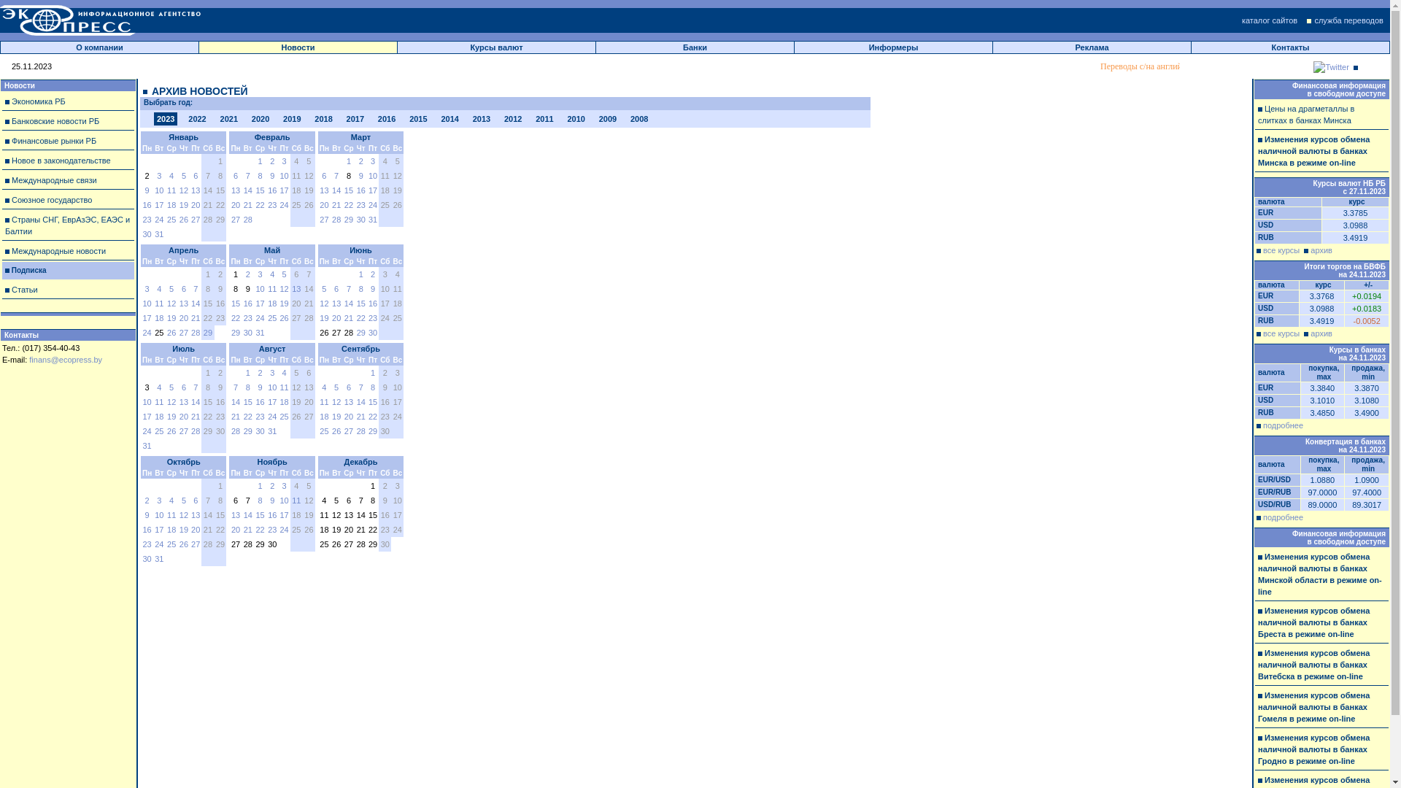 The height and width of the screenshot is (788, 1401). I want to click on 5, so click(184, 501).